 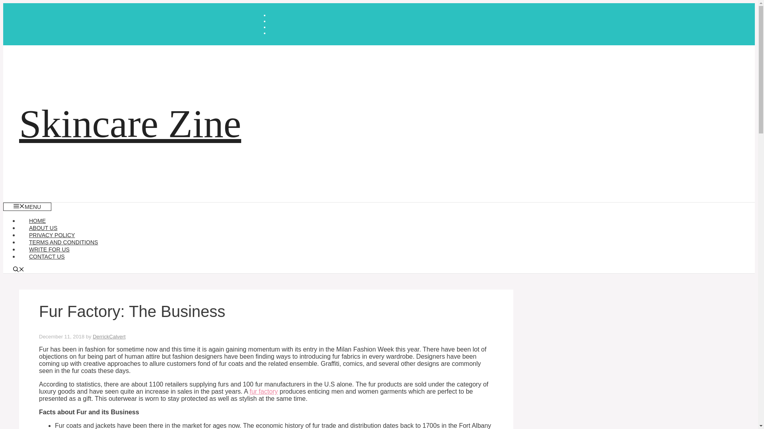 I want to click on CONTACT US, so click(x=47, y=257).